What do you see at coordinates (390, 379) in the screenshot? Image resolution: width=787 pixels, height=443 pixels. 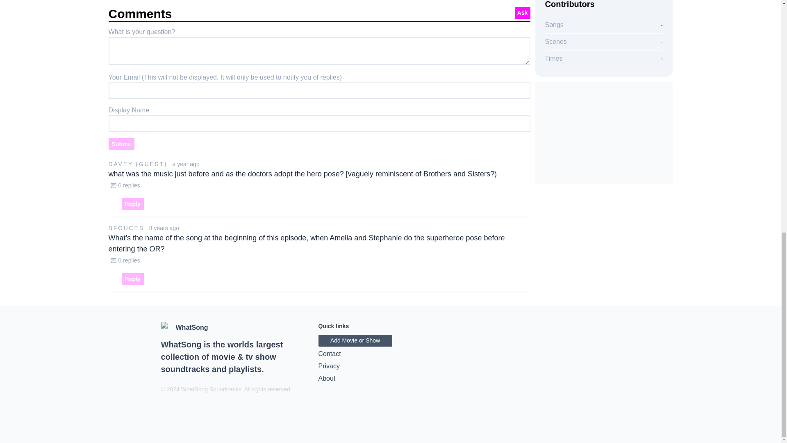 I see `About` at bounding box center [390, 379].